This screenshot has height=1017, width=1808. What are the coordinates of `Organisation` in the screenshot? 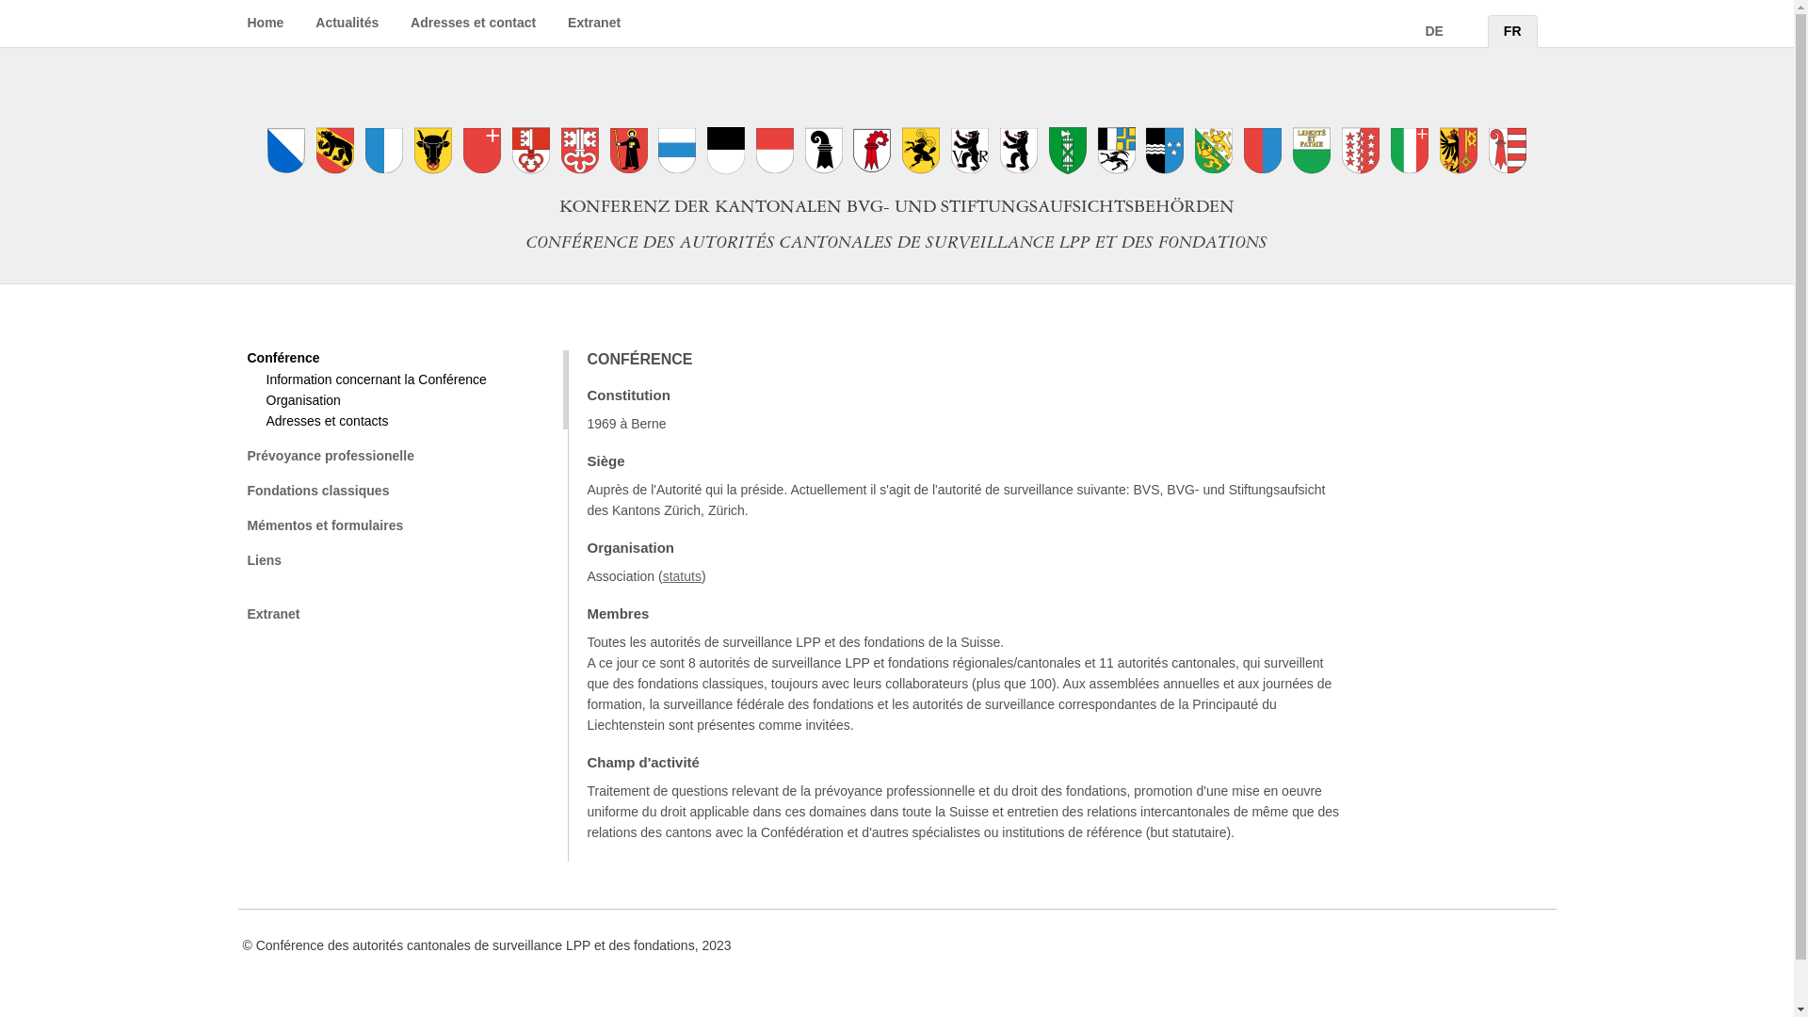 It's located at (414, 401).